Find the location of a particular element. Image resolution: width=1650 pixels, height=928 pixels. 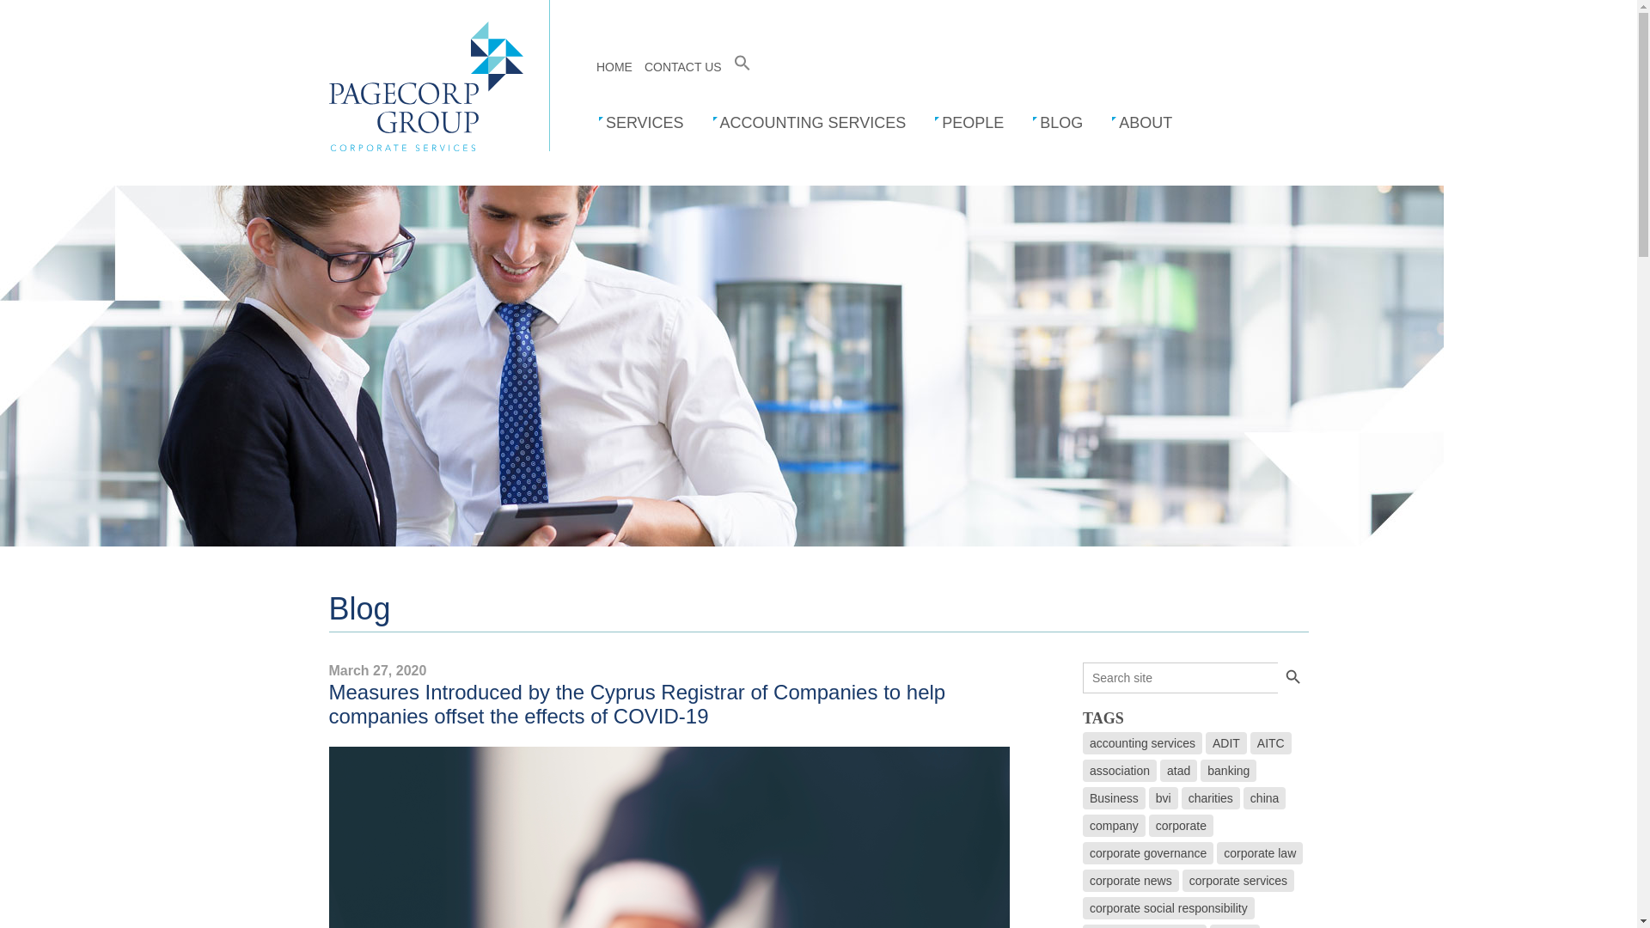

PEOPLE is located at coordinates (969, 122).